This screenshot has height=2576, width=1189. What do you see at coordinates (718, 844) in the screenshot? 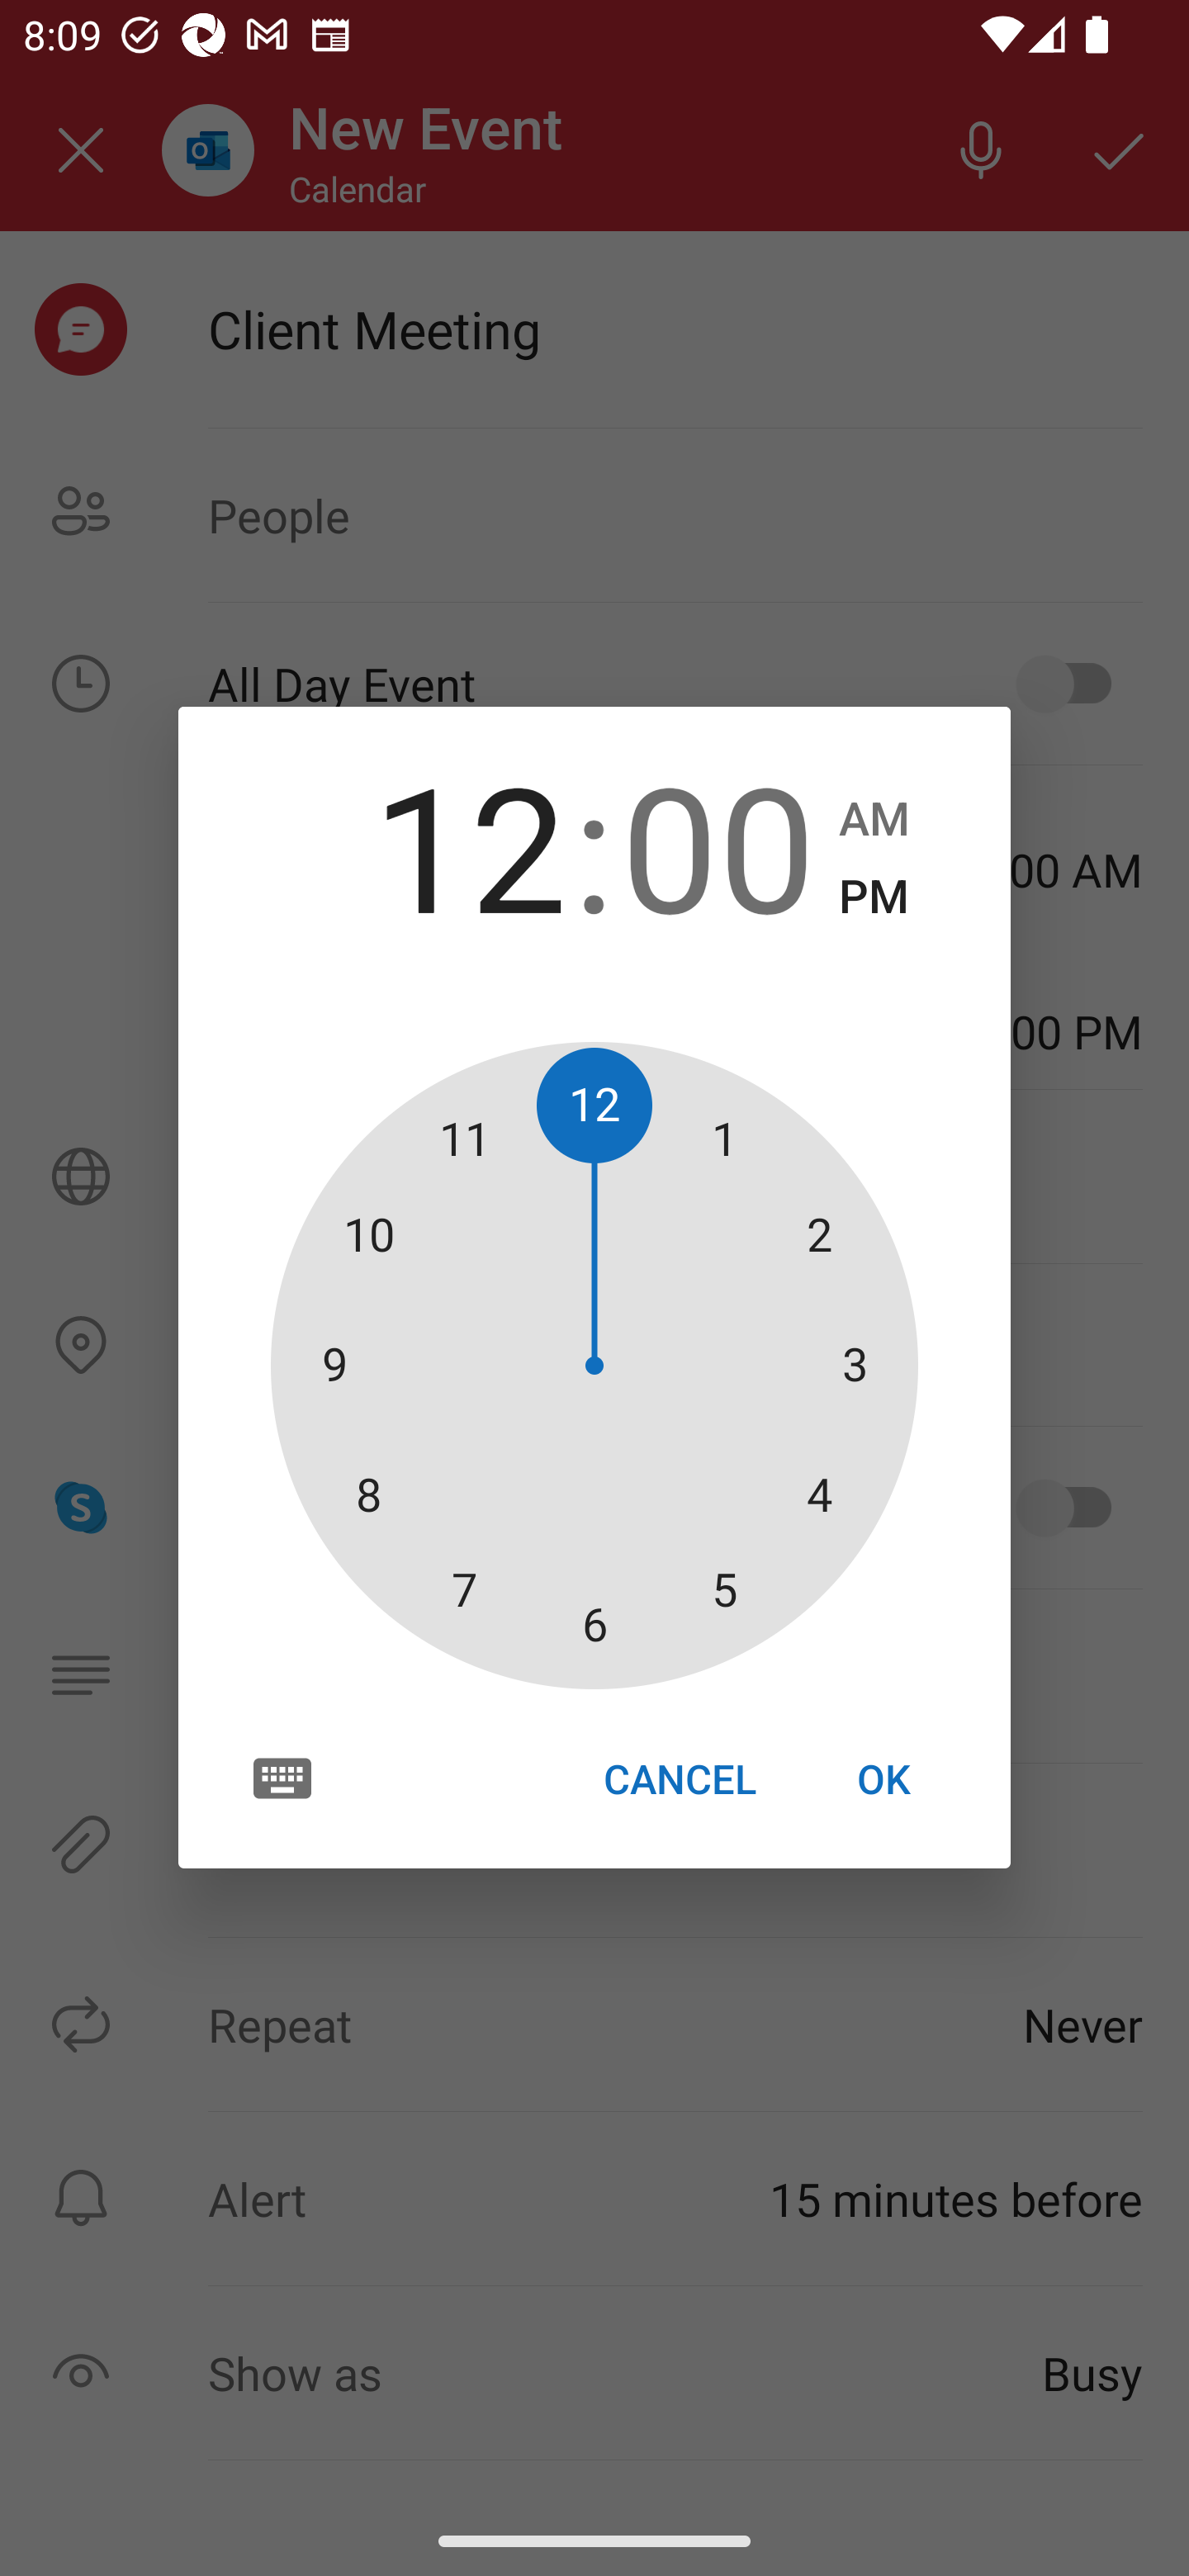
I see `00` at bounding box center [718, 844].